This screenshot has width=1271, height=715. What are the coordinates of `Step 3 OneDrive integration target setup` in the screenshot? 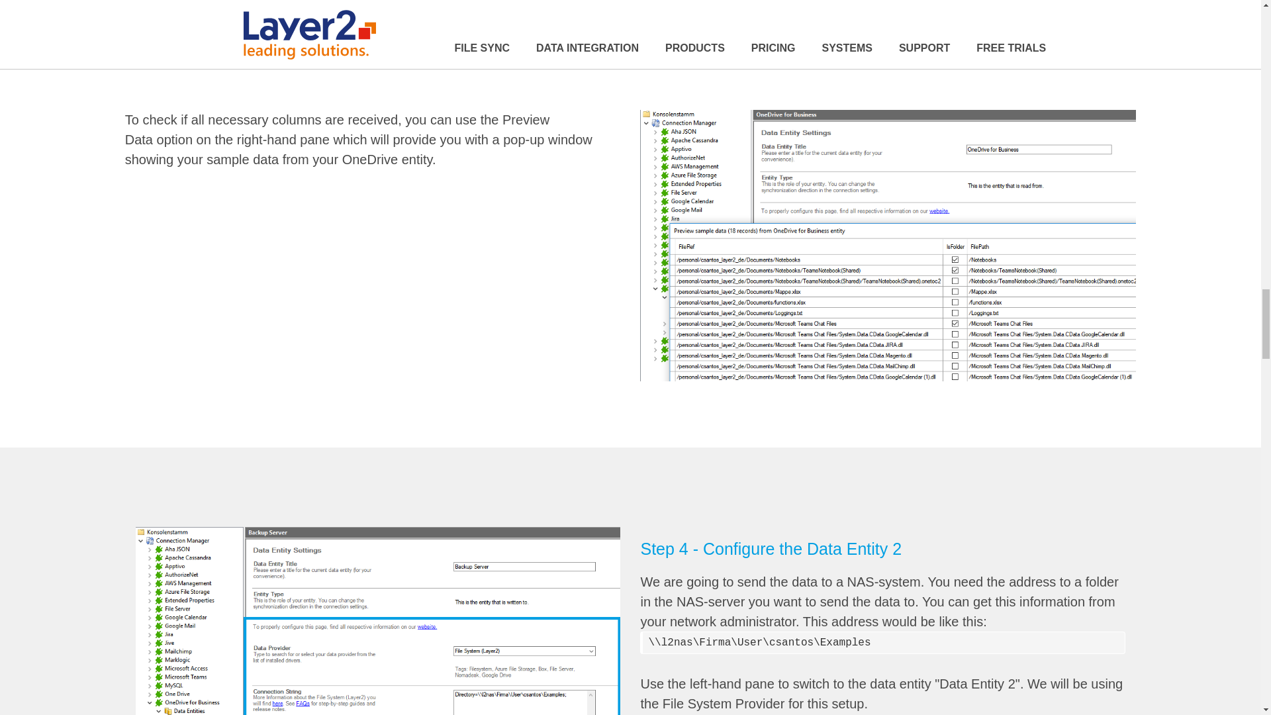 It's located at (377, 621).